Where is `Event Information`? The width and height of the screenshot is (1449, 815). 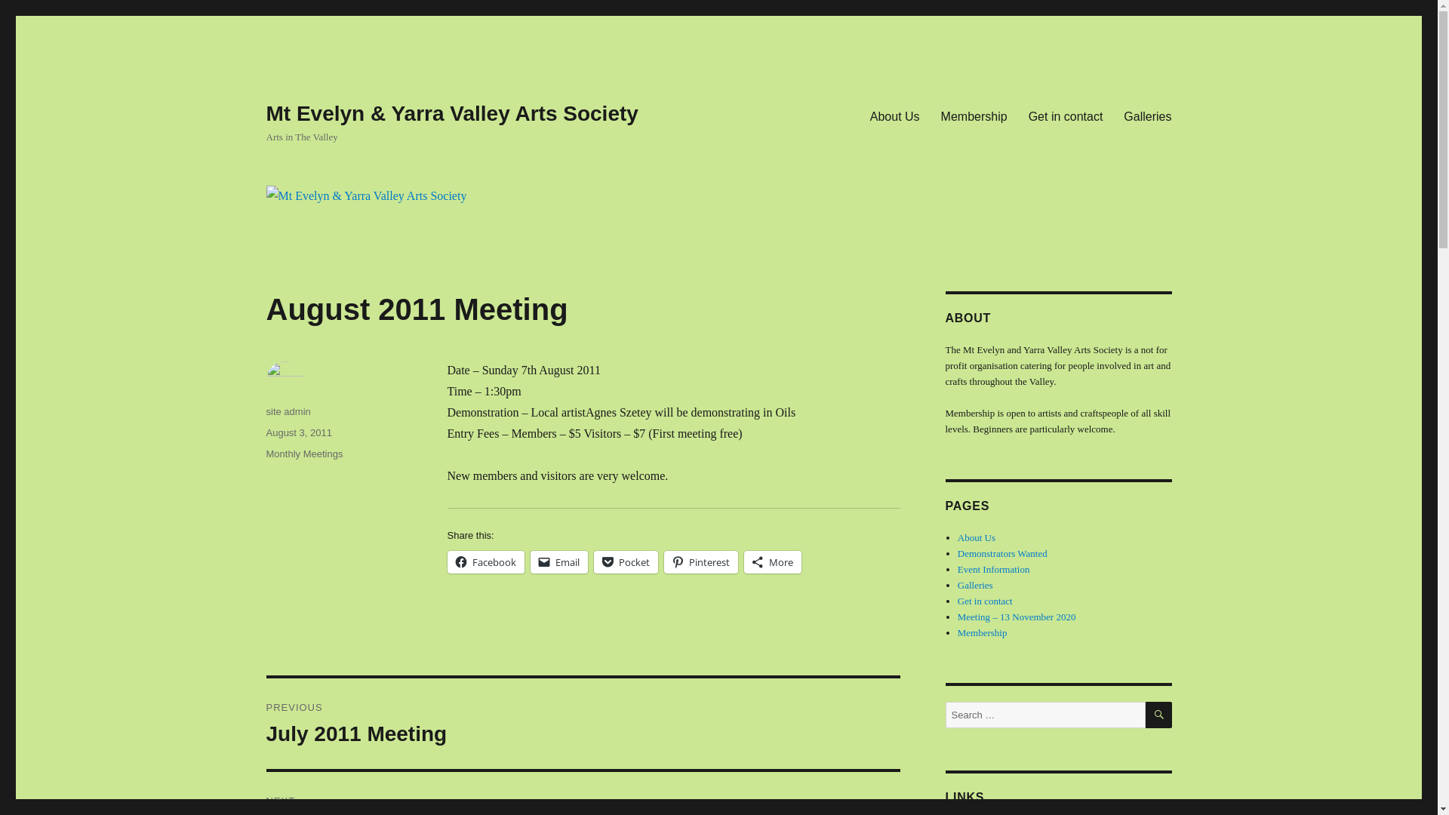
Event Information is located at coordinates (994, 569).